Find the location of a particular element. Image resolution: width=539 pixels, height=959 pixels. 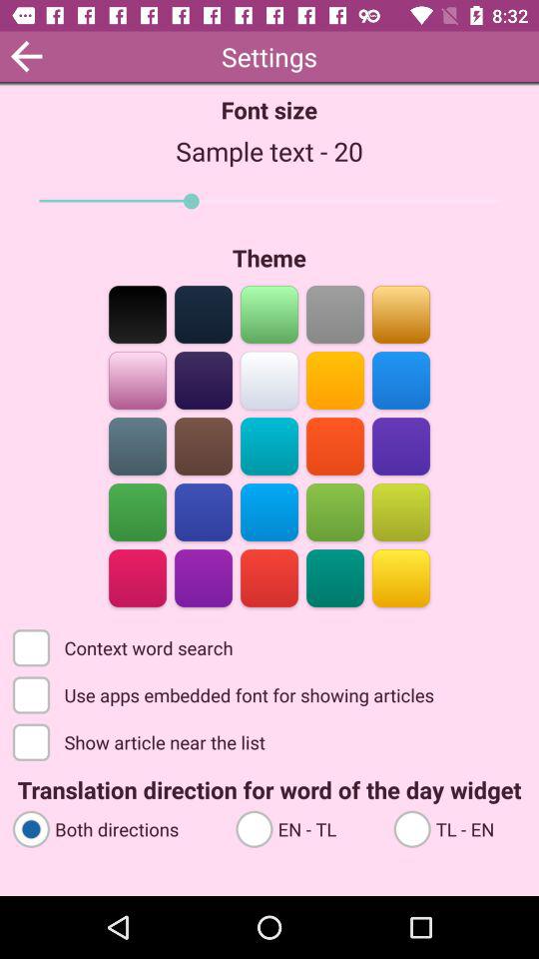

colour of the theme is located at coordinates (401, 314).